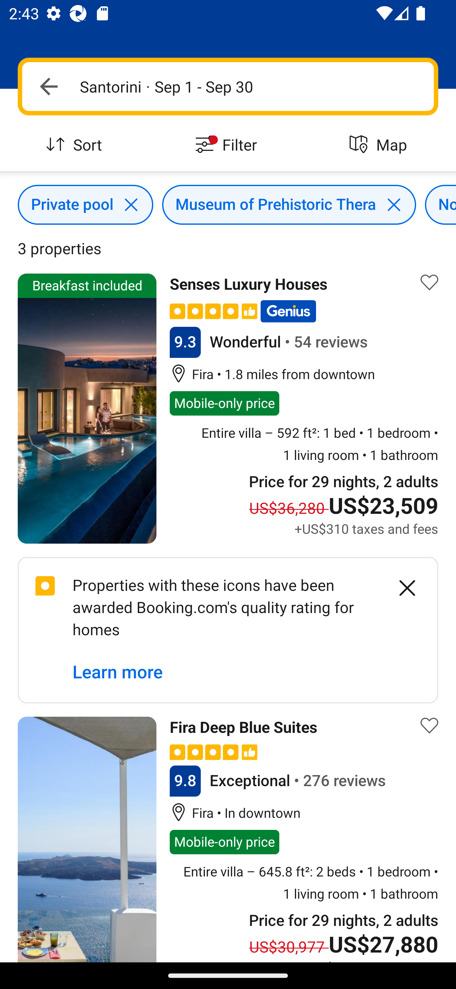 The width and height of the screenshot is (456, 989). Describe the element at coordinates (49, 86) in the screenshot. I see `Navigate up` at that location.